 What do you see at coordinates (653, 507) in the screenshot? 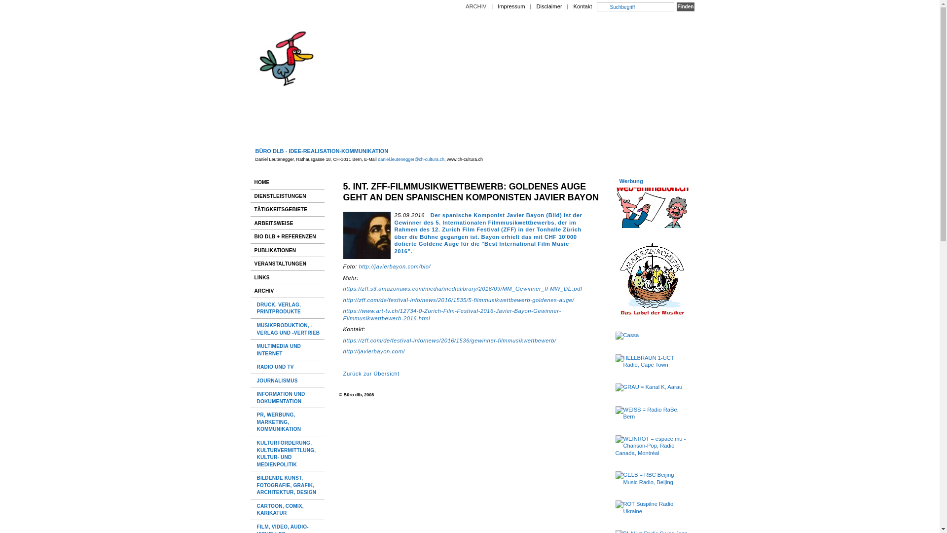
I see `Suspilne Radio Ukraine` at bounding box center [653, 507].